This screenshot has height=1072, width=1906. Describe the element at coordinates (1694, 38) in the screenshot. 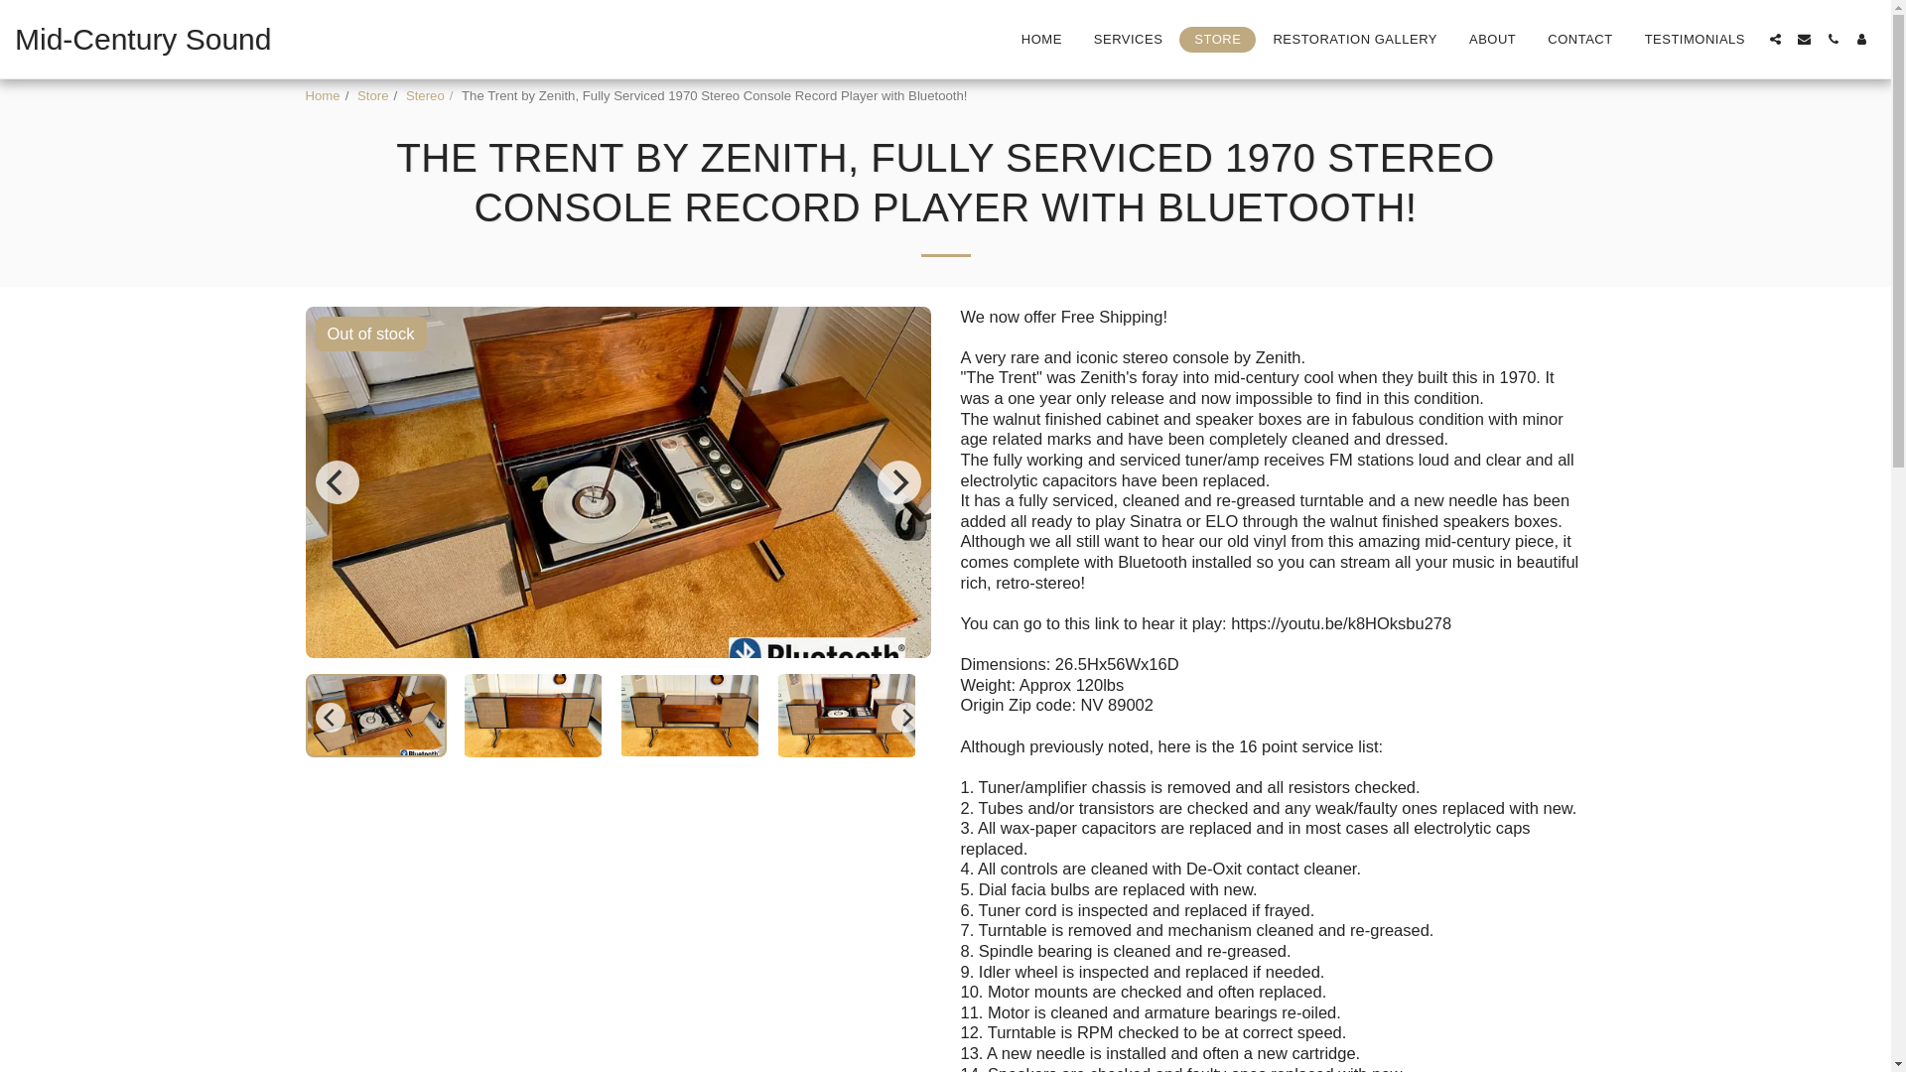

I see `TESTIMONIALS` at that location.